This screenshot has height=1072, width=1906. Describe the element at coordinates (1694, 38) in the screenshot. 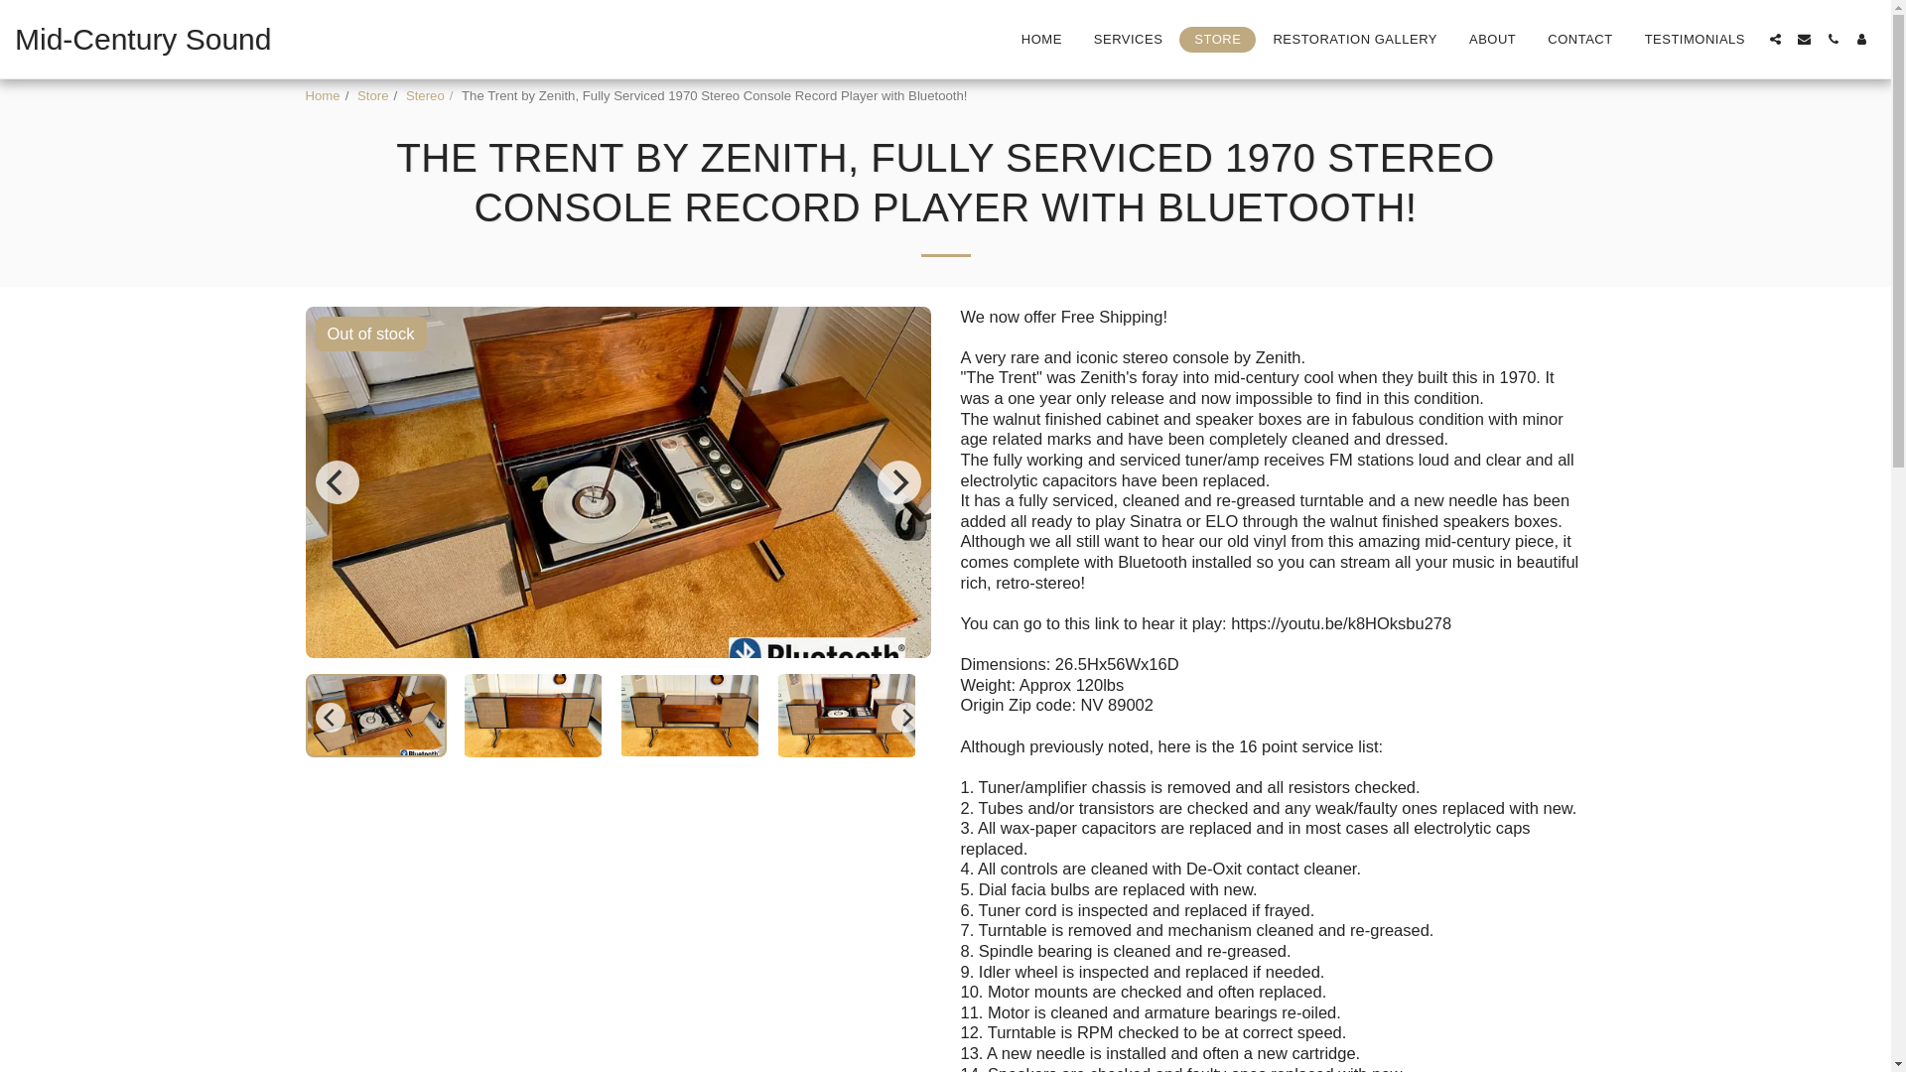

I see `TESTIMONIALS` at that location.